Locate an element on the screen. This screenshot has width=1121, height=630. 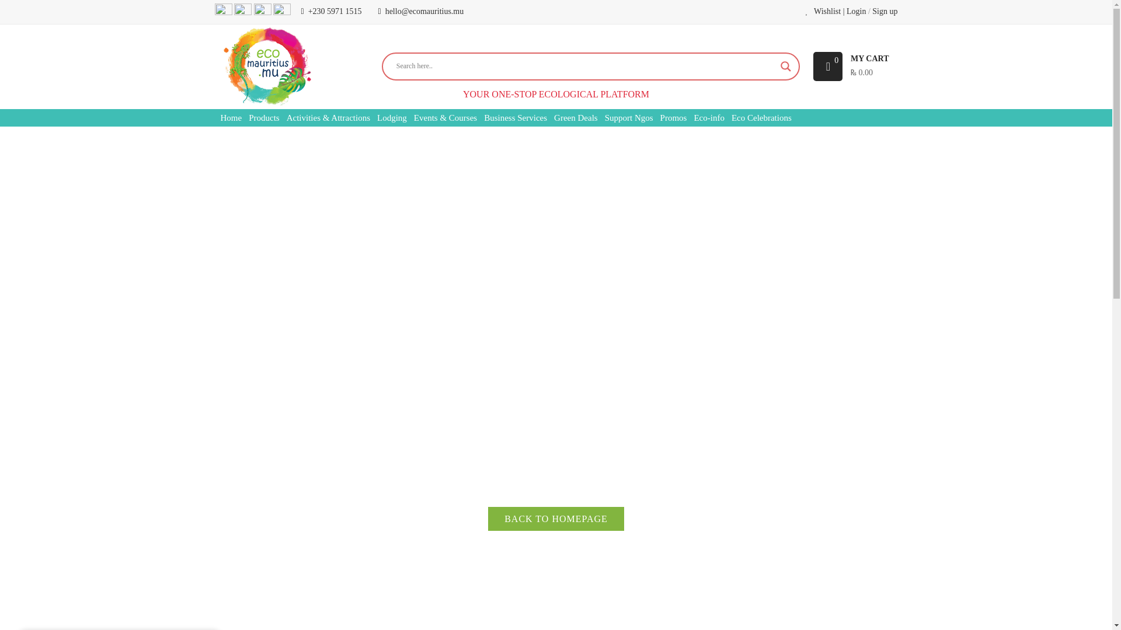
Create New Account is located at coordinates (885, 12).